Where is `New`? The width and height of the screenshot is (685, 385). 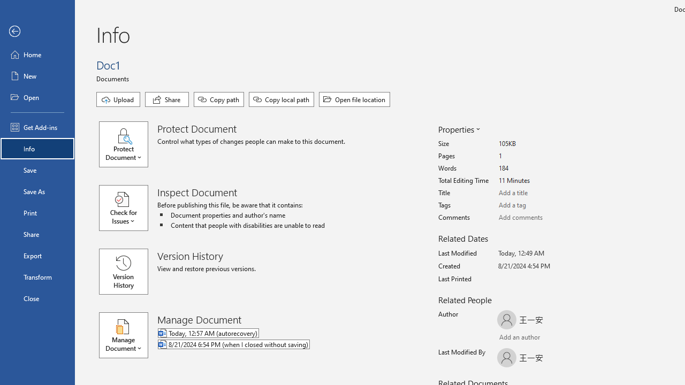 New is located at coordinates (37, 76).